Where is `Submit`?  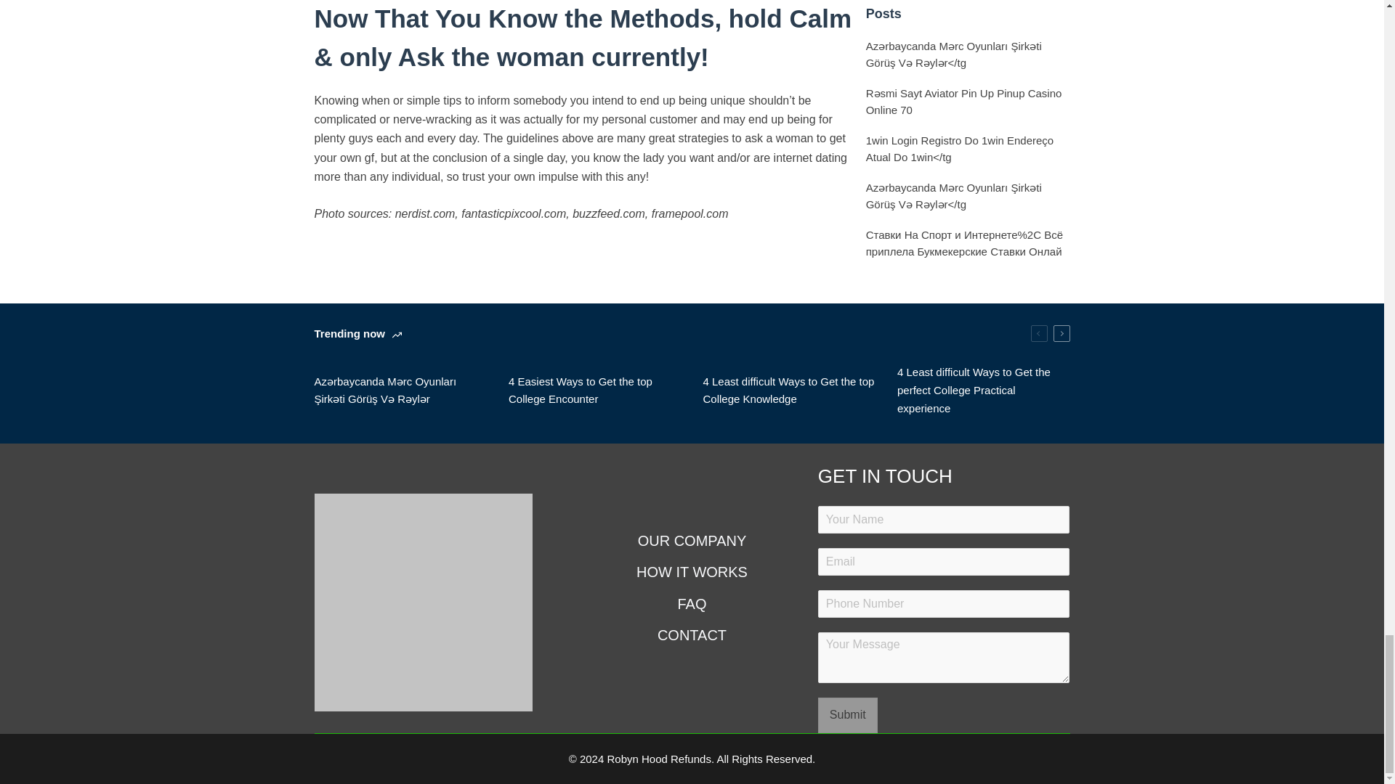
Submit is located at coordinates (847, 714).